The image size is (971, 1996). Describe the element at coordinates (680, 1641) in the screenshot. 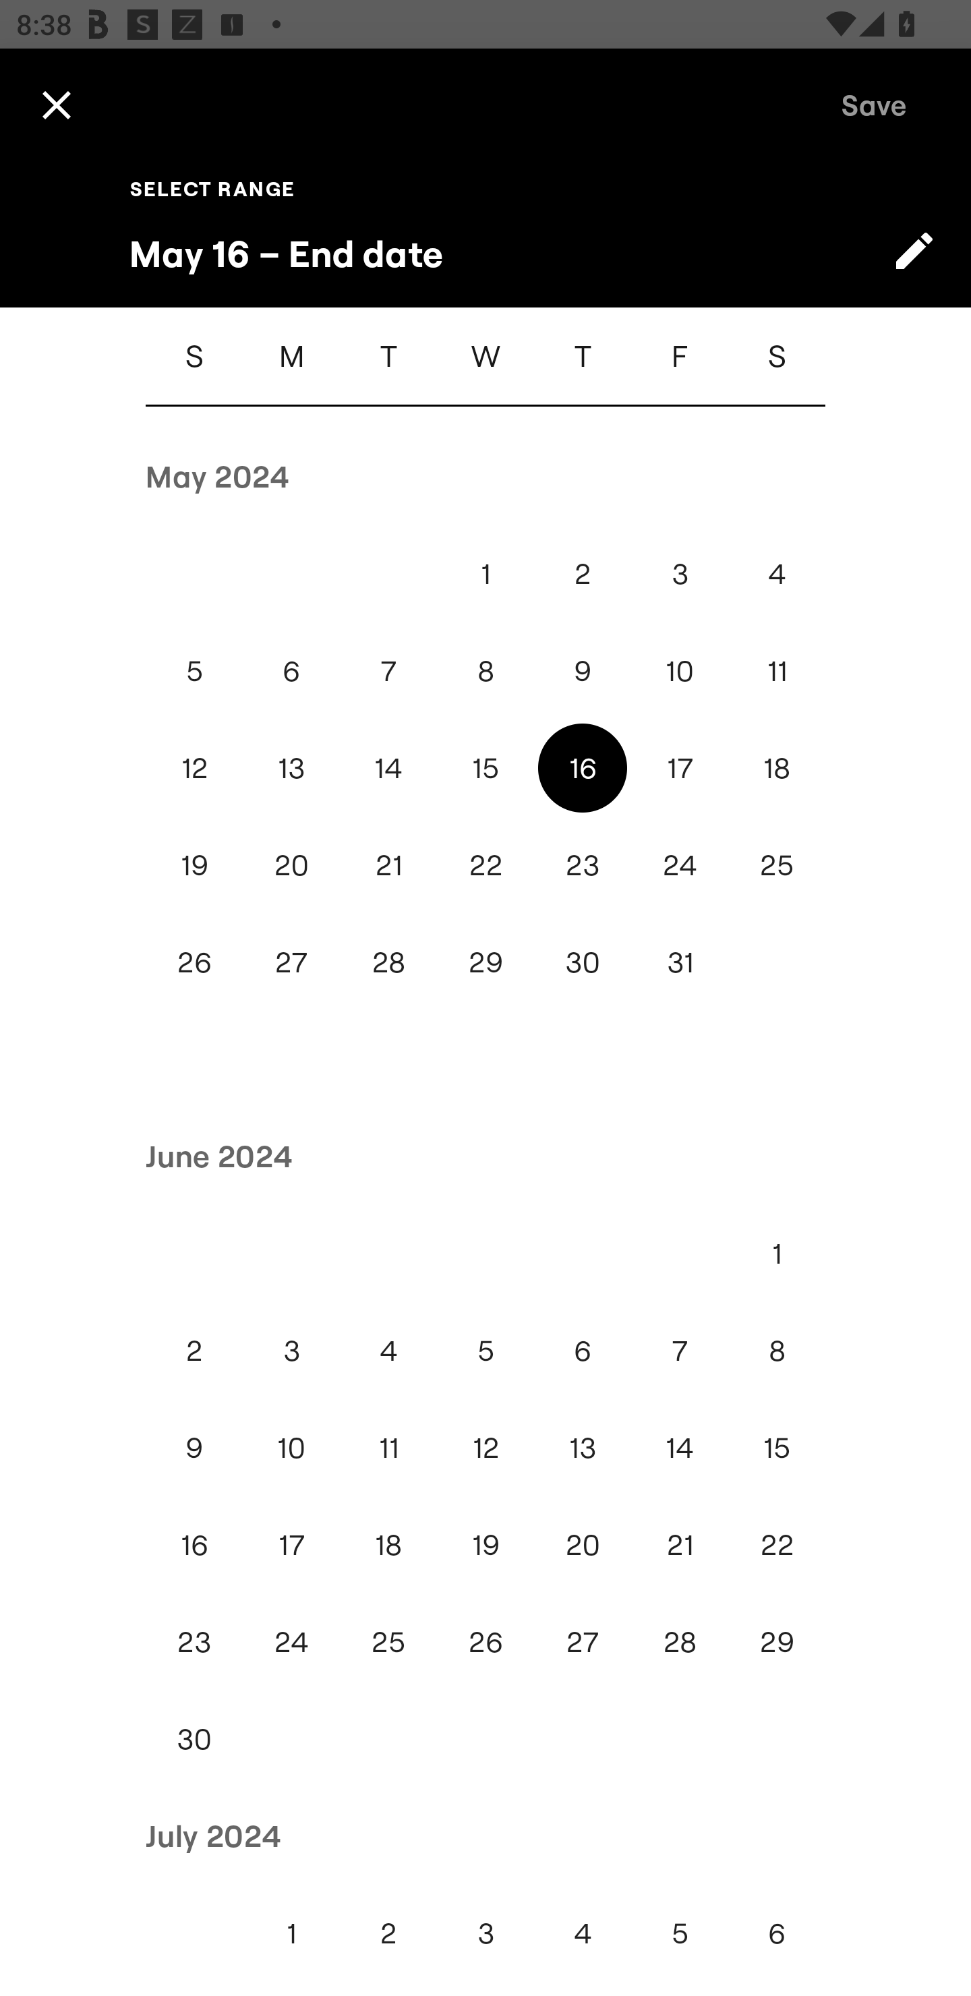

I see `28 Fri, Jun 28` at that location.